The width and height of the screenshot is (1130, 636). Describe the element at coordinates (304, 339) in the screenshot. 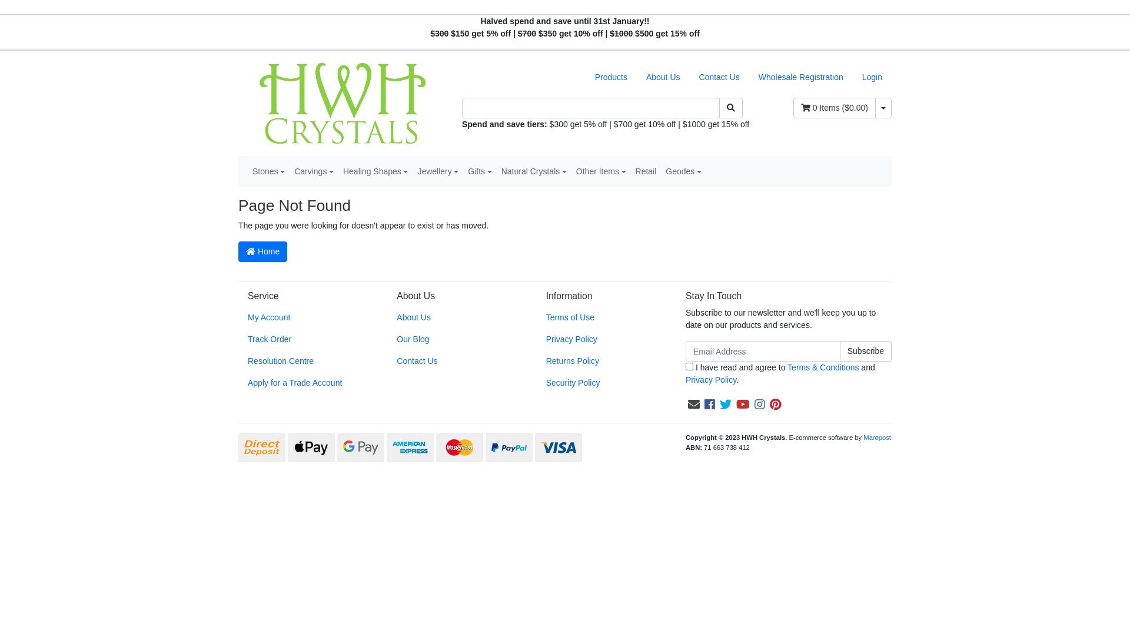

I see `Track Order` at that location.